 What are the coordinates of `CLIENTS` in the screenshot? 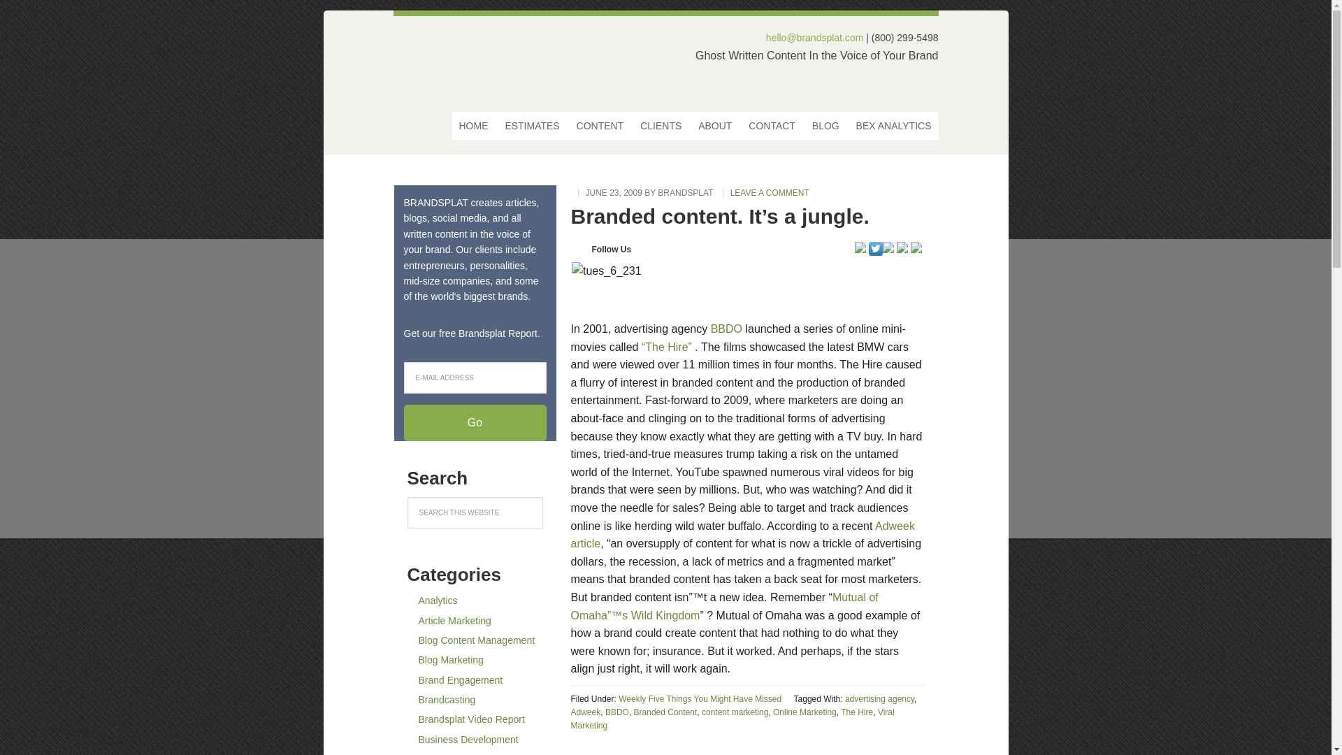 It's located at (661, 126).